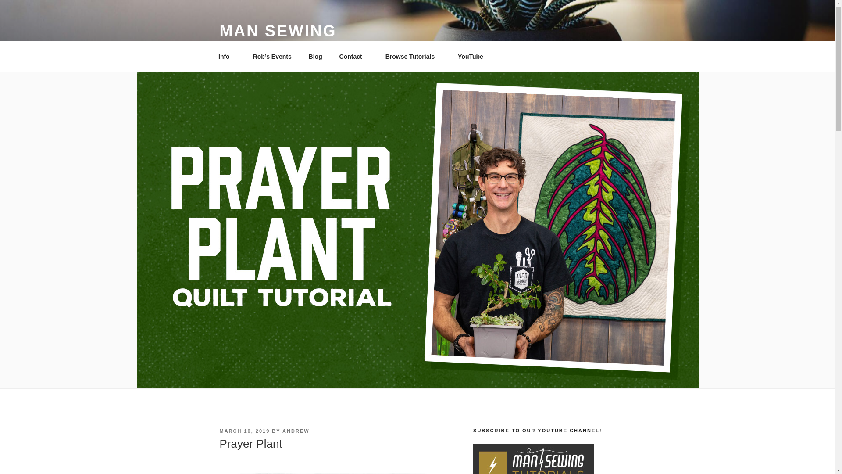 The image size is (842, 474). I want to click on YouTube, so click(471, 56).